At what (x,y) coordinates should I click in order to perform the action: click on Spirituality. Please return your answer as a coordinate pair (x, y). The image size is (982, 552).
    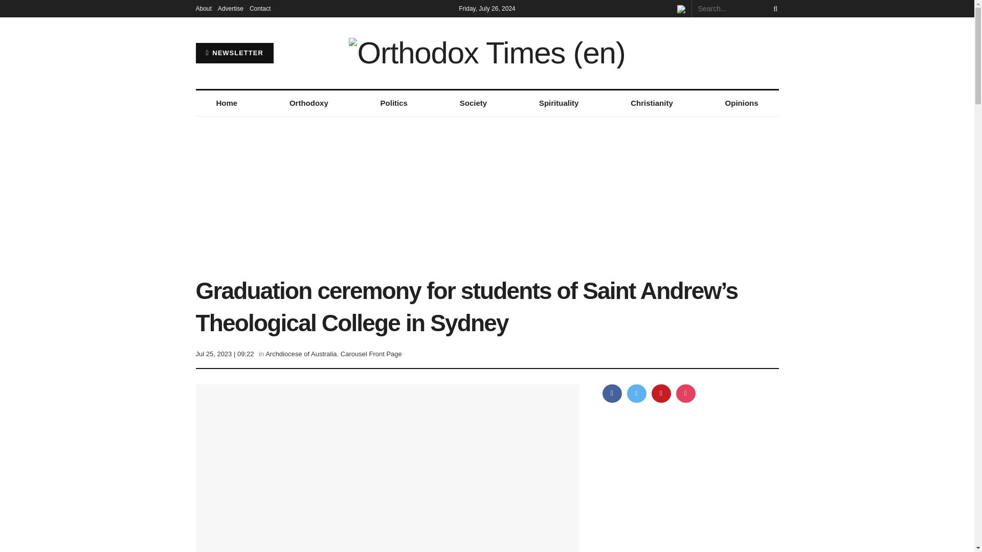
    Looking at the image, I should click on (559, 103).